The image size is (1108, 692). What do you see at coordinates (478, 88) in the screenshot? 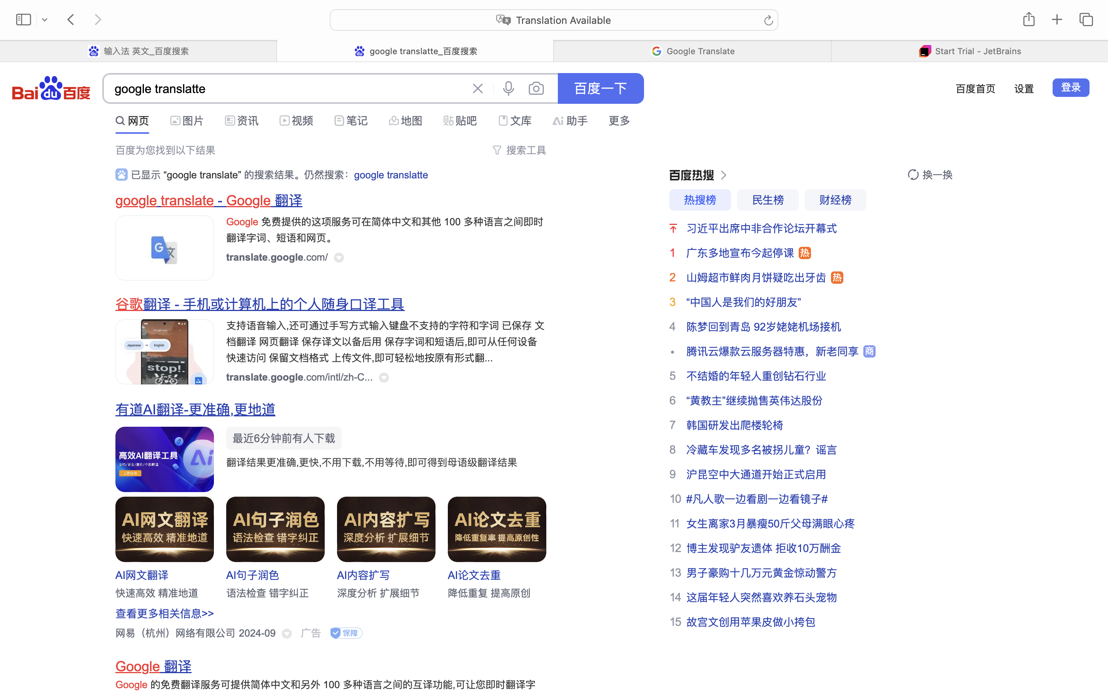
I see `` at bounding box center [478, 88].